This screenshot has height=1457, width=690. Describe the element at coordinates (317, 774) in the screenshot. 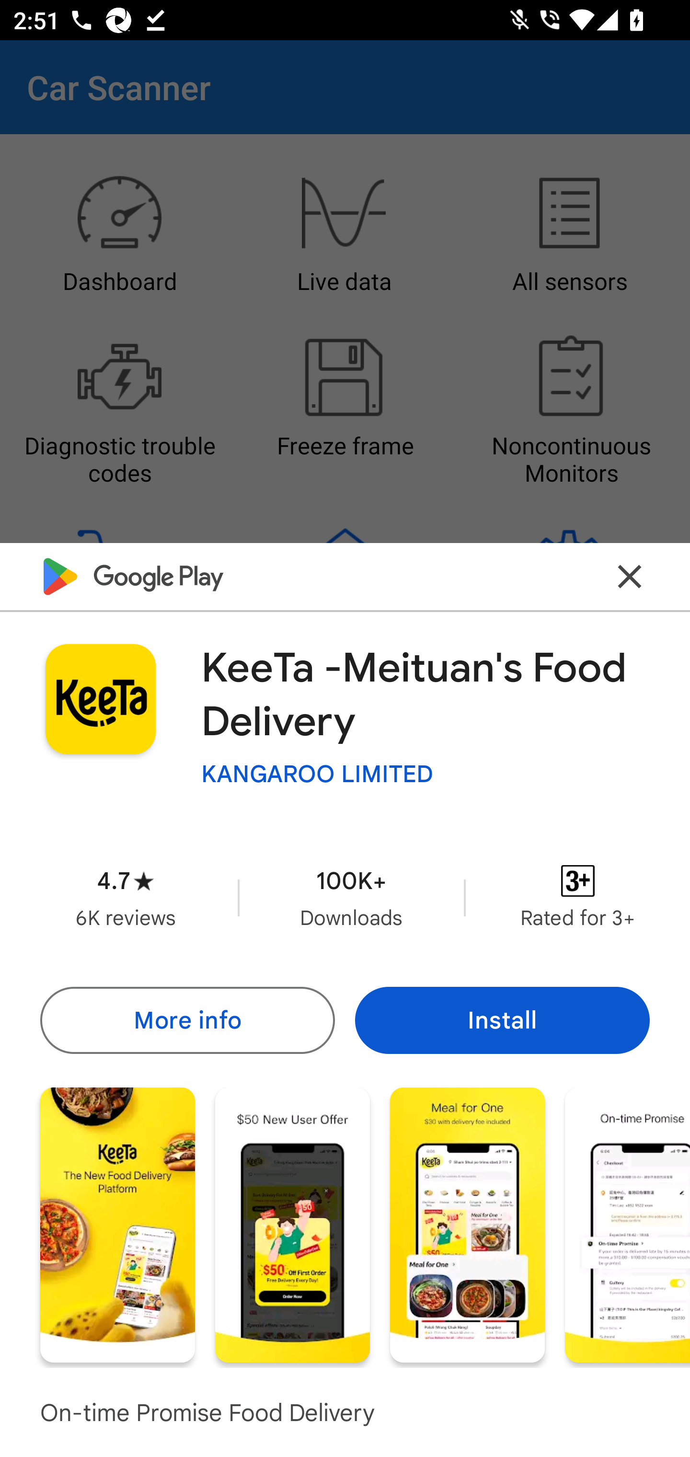

I see `KANGAROO LIMITED` at that location.